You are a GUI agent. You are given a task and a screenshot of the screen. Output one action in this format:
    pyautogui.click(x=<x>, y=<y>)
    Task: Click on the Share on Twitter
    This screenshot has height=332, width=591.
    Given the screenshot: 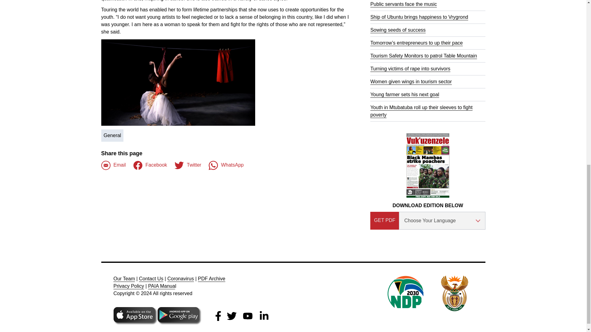 What is the action you would take?
    pyautogui.click(x=188, y=165)
    